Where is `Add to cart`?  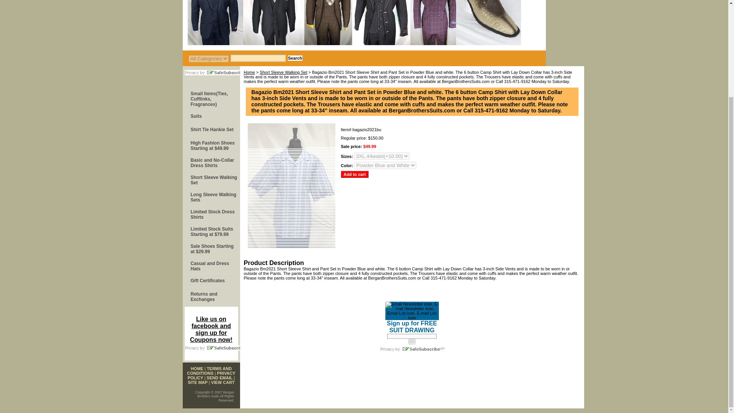
Add to cart is located at coordinates (355, 174).